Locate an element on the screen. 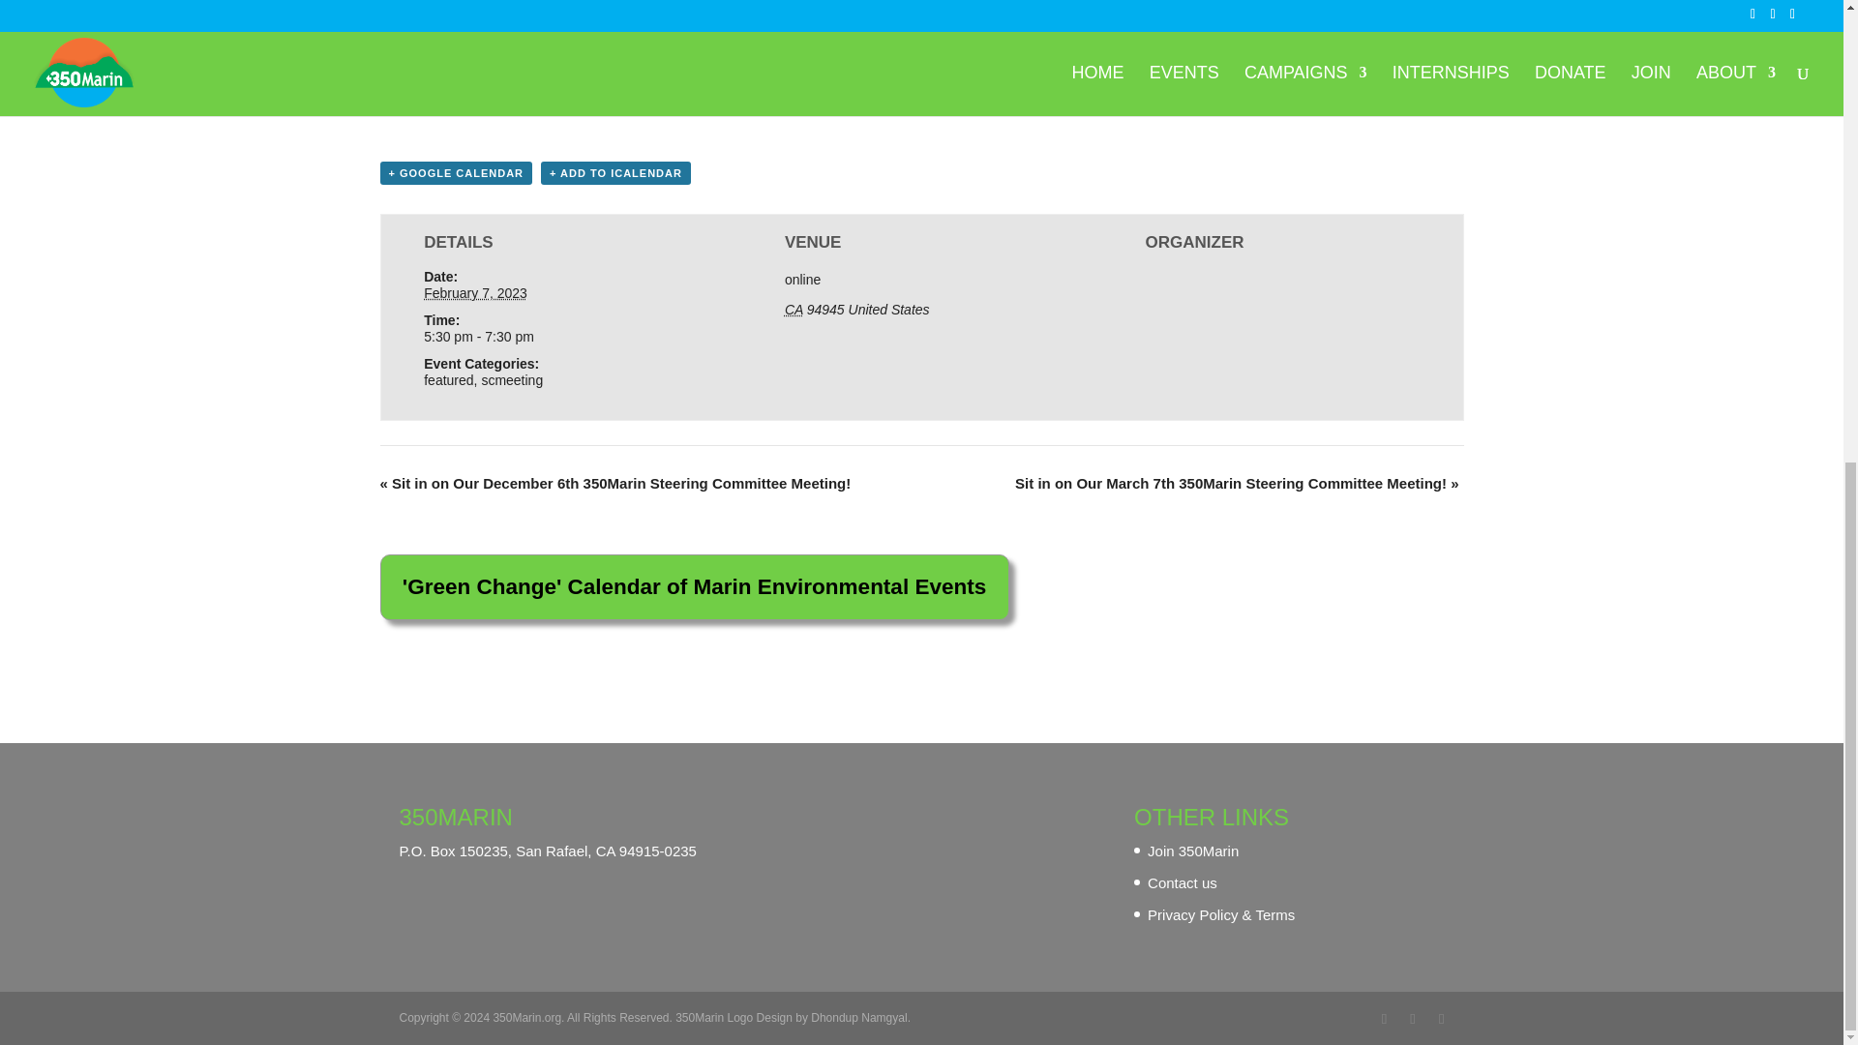 Image resolution: width=1858 pixels, height=1045 pixels. scmeeting is located at coordinates (511, 379).